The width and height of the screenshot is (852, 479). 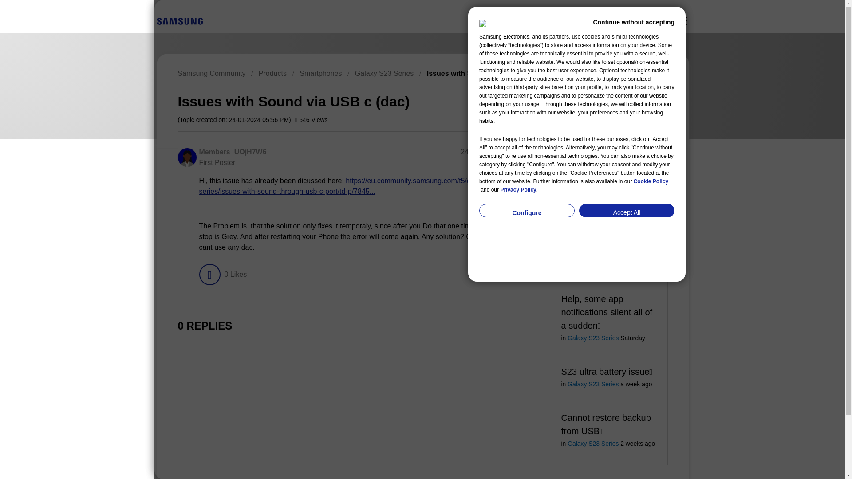 What do you see at coordinates (211, 73) in the screenshot?
I see `Samsung Community` at bounding box center [211, 73].